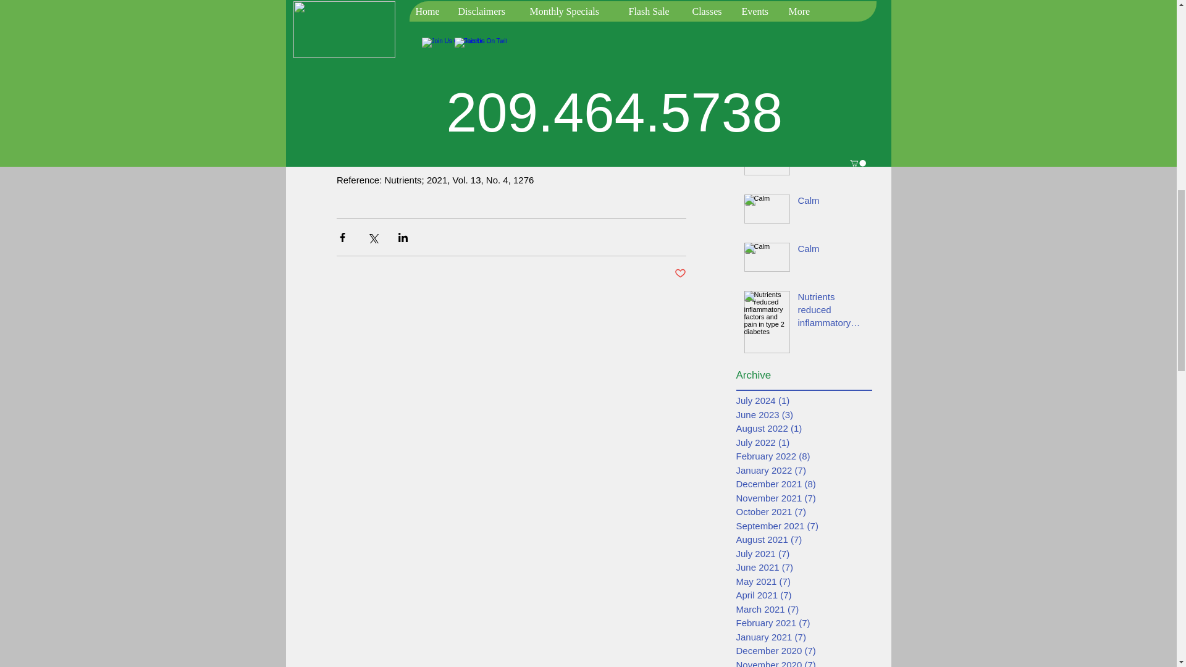  I want to click on Post not marked as liked, so click(681, 274).